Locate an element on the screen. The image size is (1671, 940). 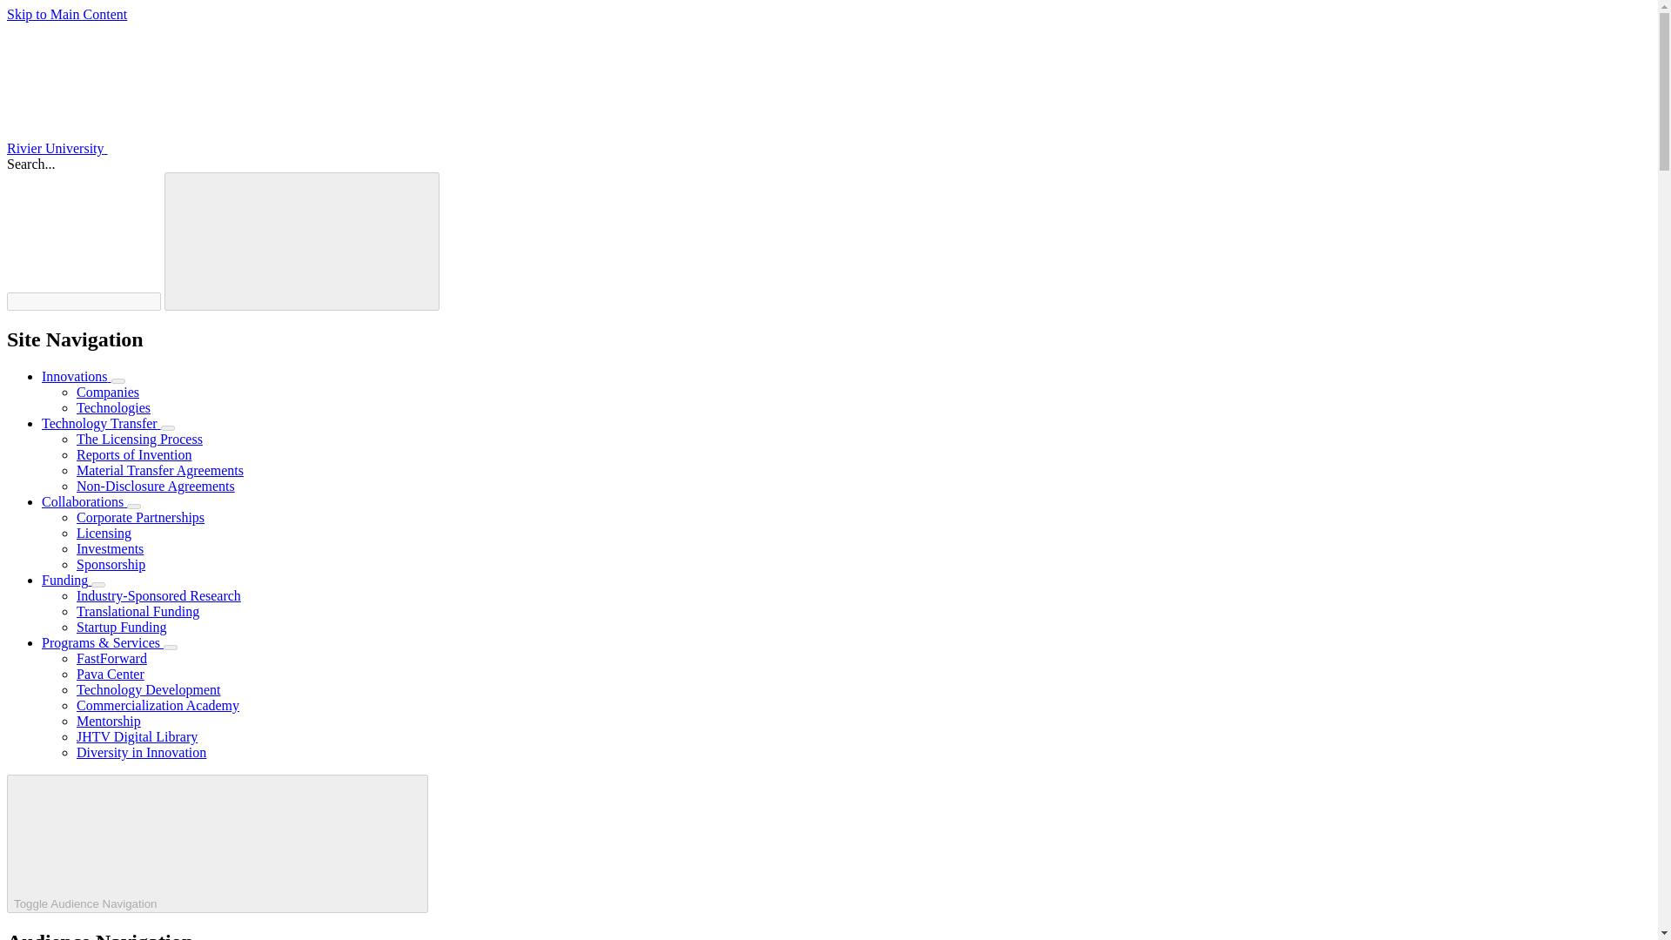
Collaborations is located at coordinates (84, 501).